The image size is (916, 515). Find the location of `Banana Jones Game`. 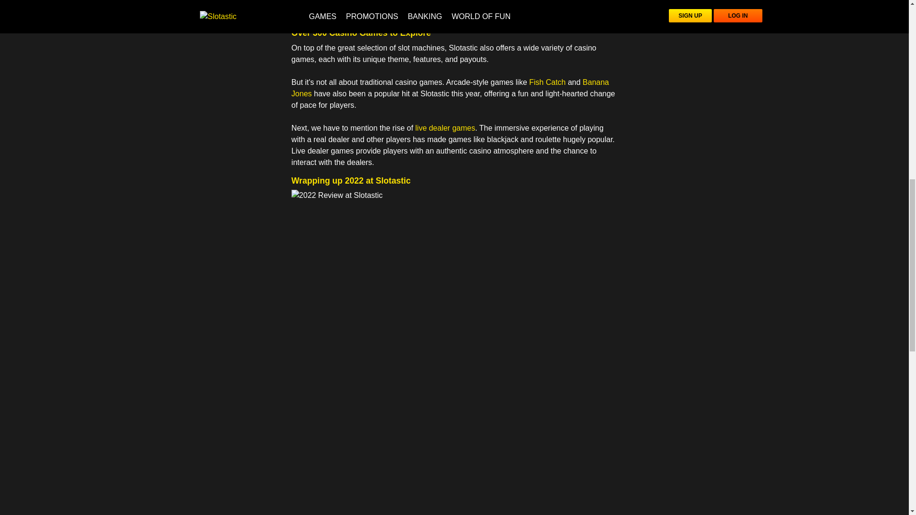

Banana Jones Game is located at coordinates (450, 88).